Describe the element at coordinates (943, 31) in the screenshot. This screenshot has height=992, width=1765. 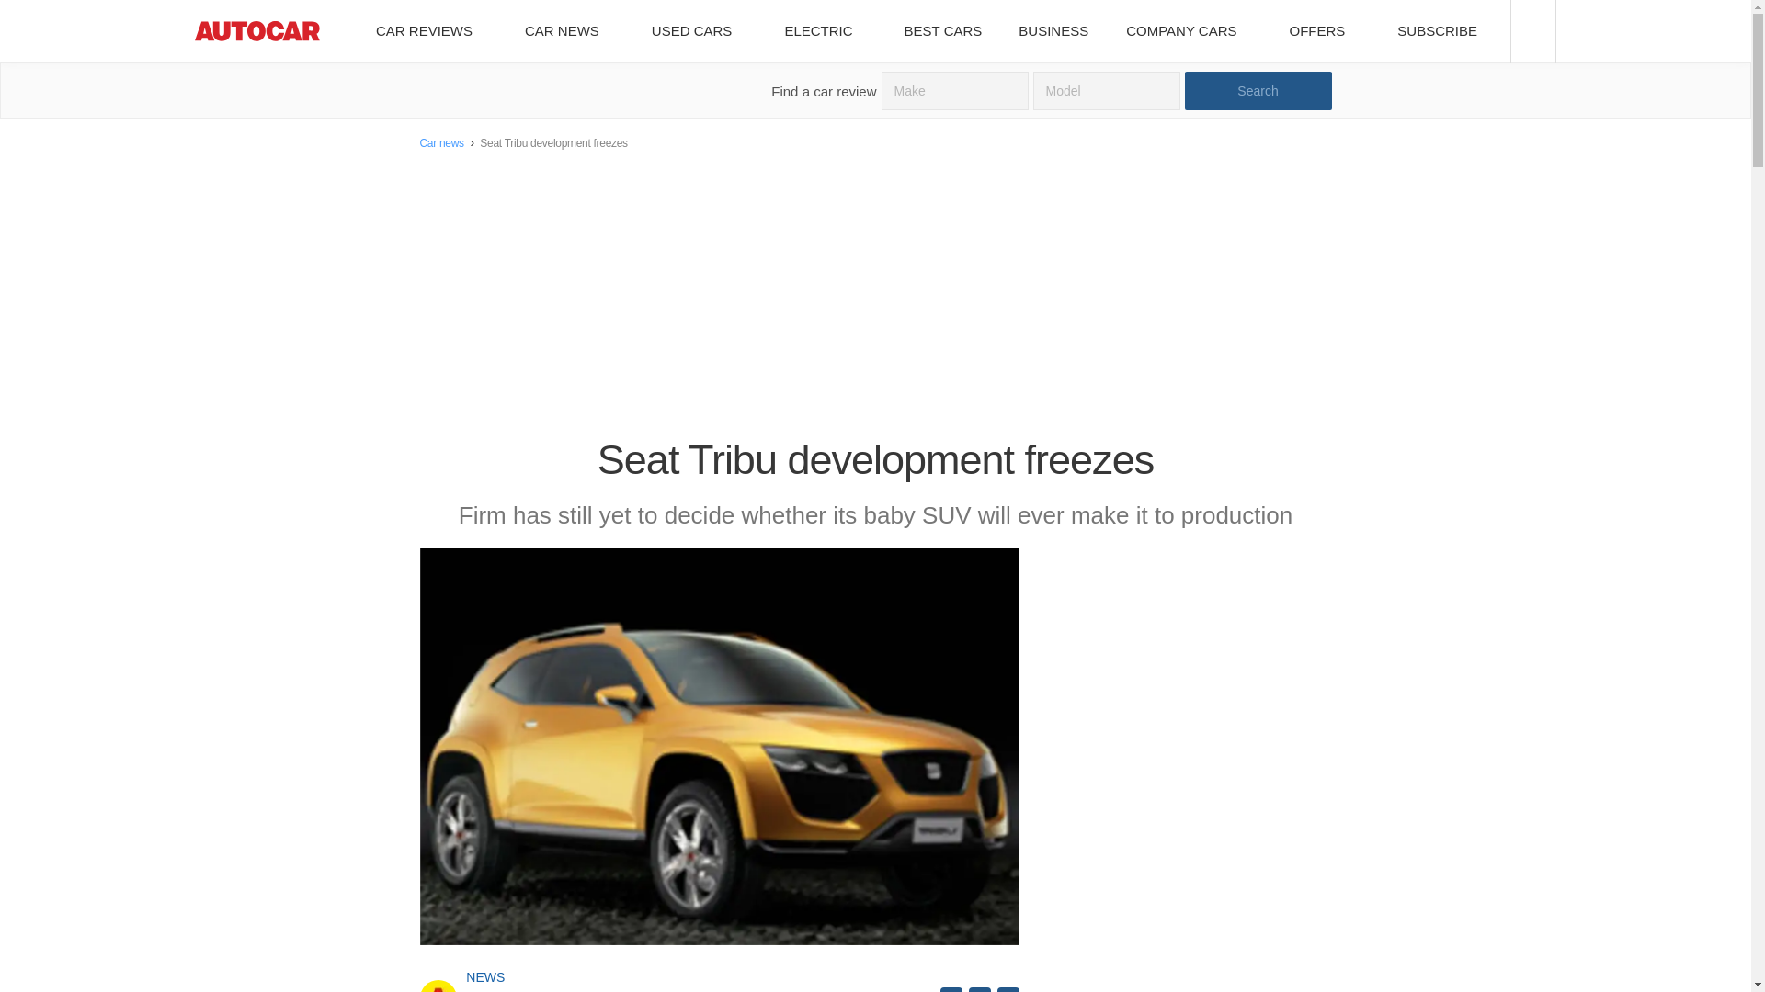
I see `Top 10 cars by segment` at that location.